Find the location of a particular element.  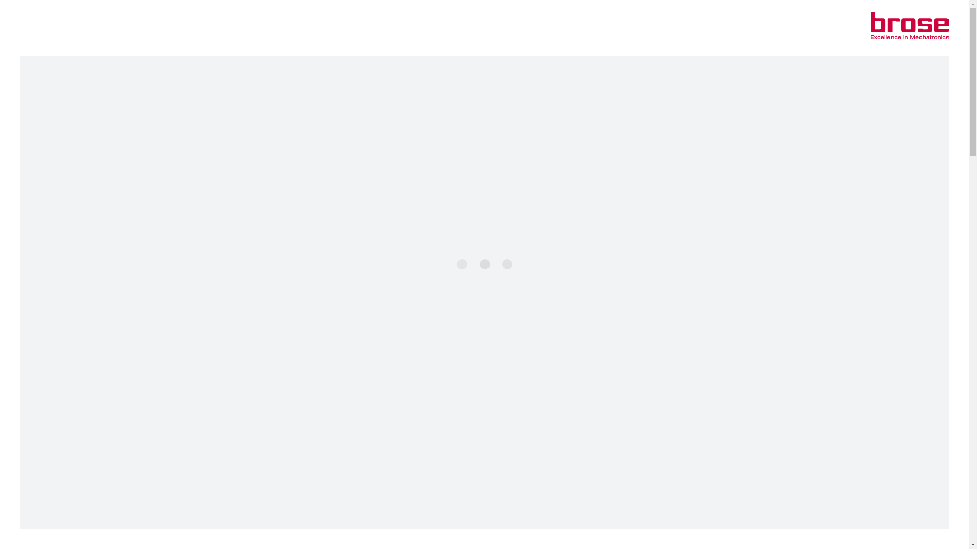

Training and Development is located at coordinates (218, 46).